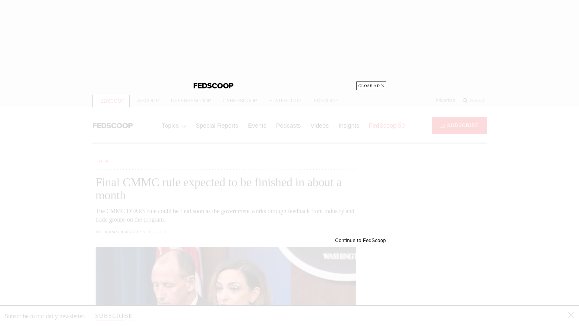 This screenshot has height=326, width=579. Describe the element at coordinates (111, 101) in the screenshot. I see `FEDSCOOP` at that location.